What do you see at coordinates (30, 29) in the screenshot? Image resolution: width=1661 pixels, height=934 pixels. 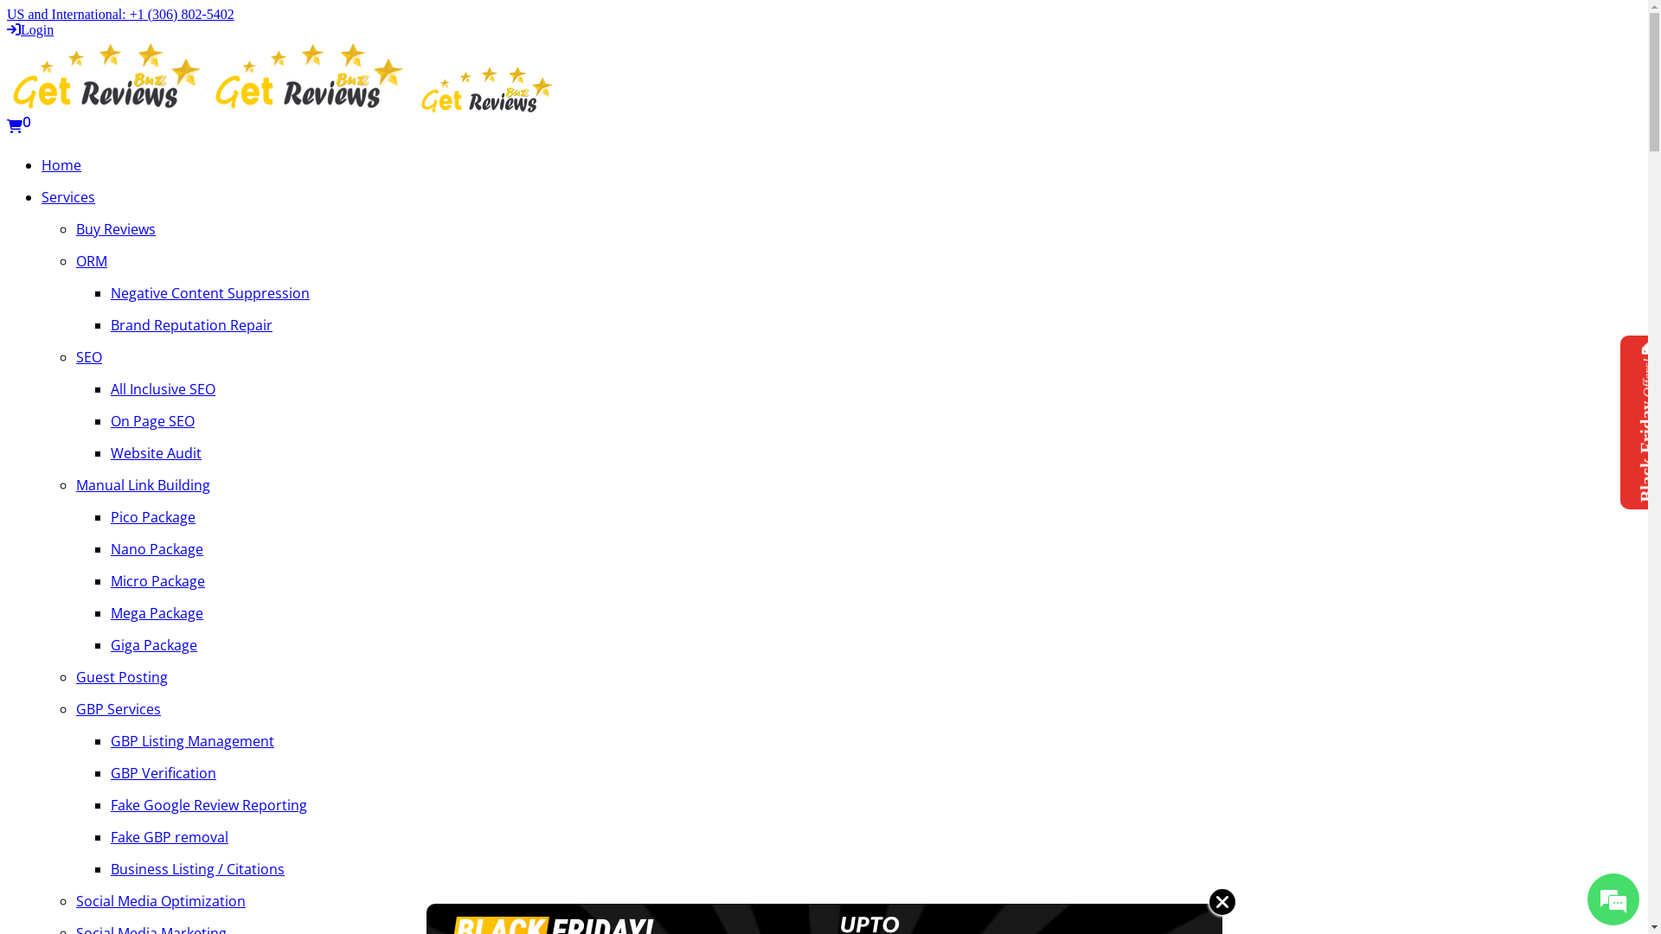 I see `Login` at bounding box center [30, 29].